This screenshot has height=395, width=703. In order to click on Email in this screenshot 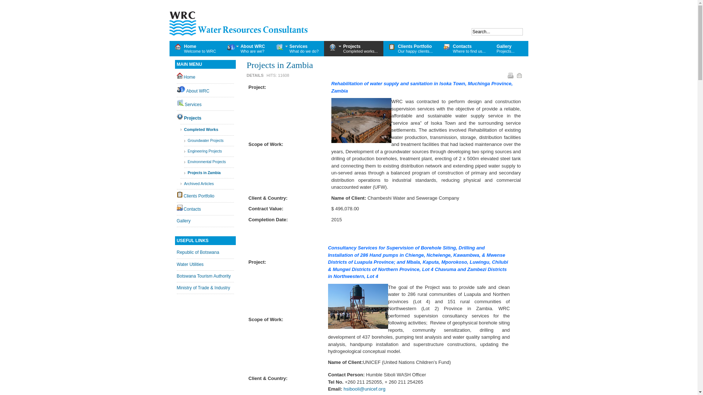, I will do `click(519, 75)`.